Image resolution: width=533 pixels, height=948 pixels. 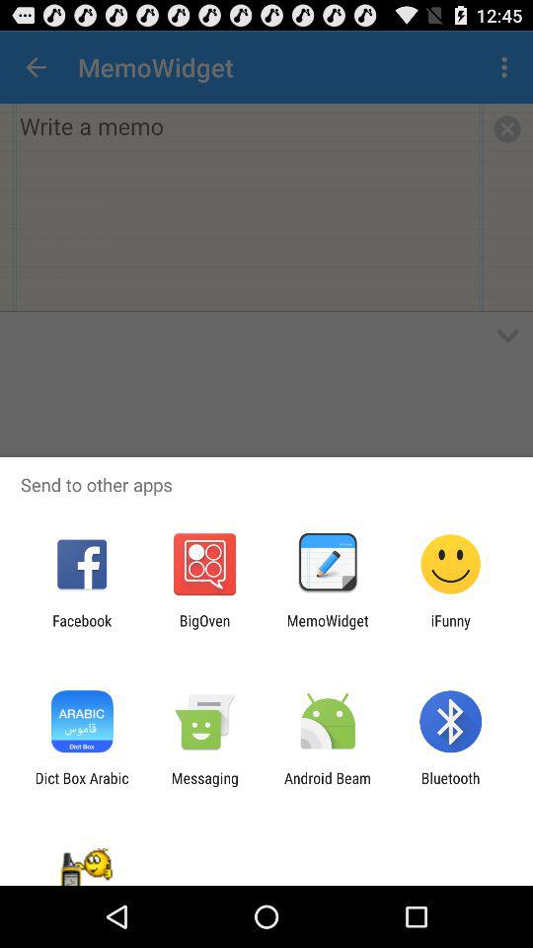 What do you see at coordinates (204, 786) in the screenshot?
I see `turn off icon next to dict box arabic` at bounding box center [204, 786].